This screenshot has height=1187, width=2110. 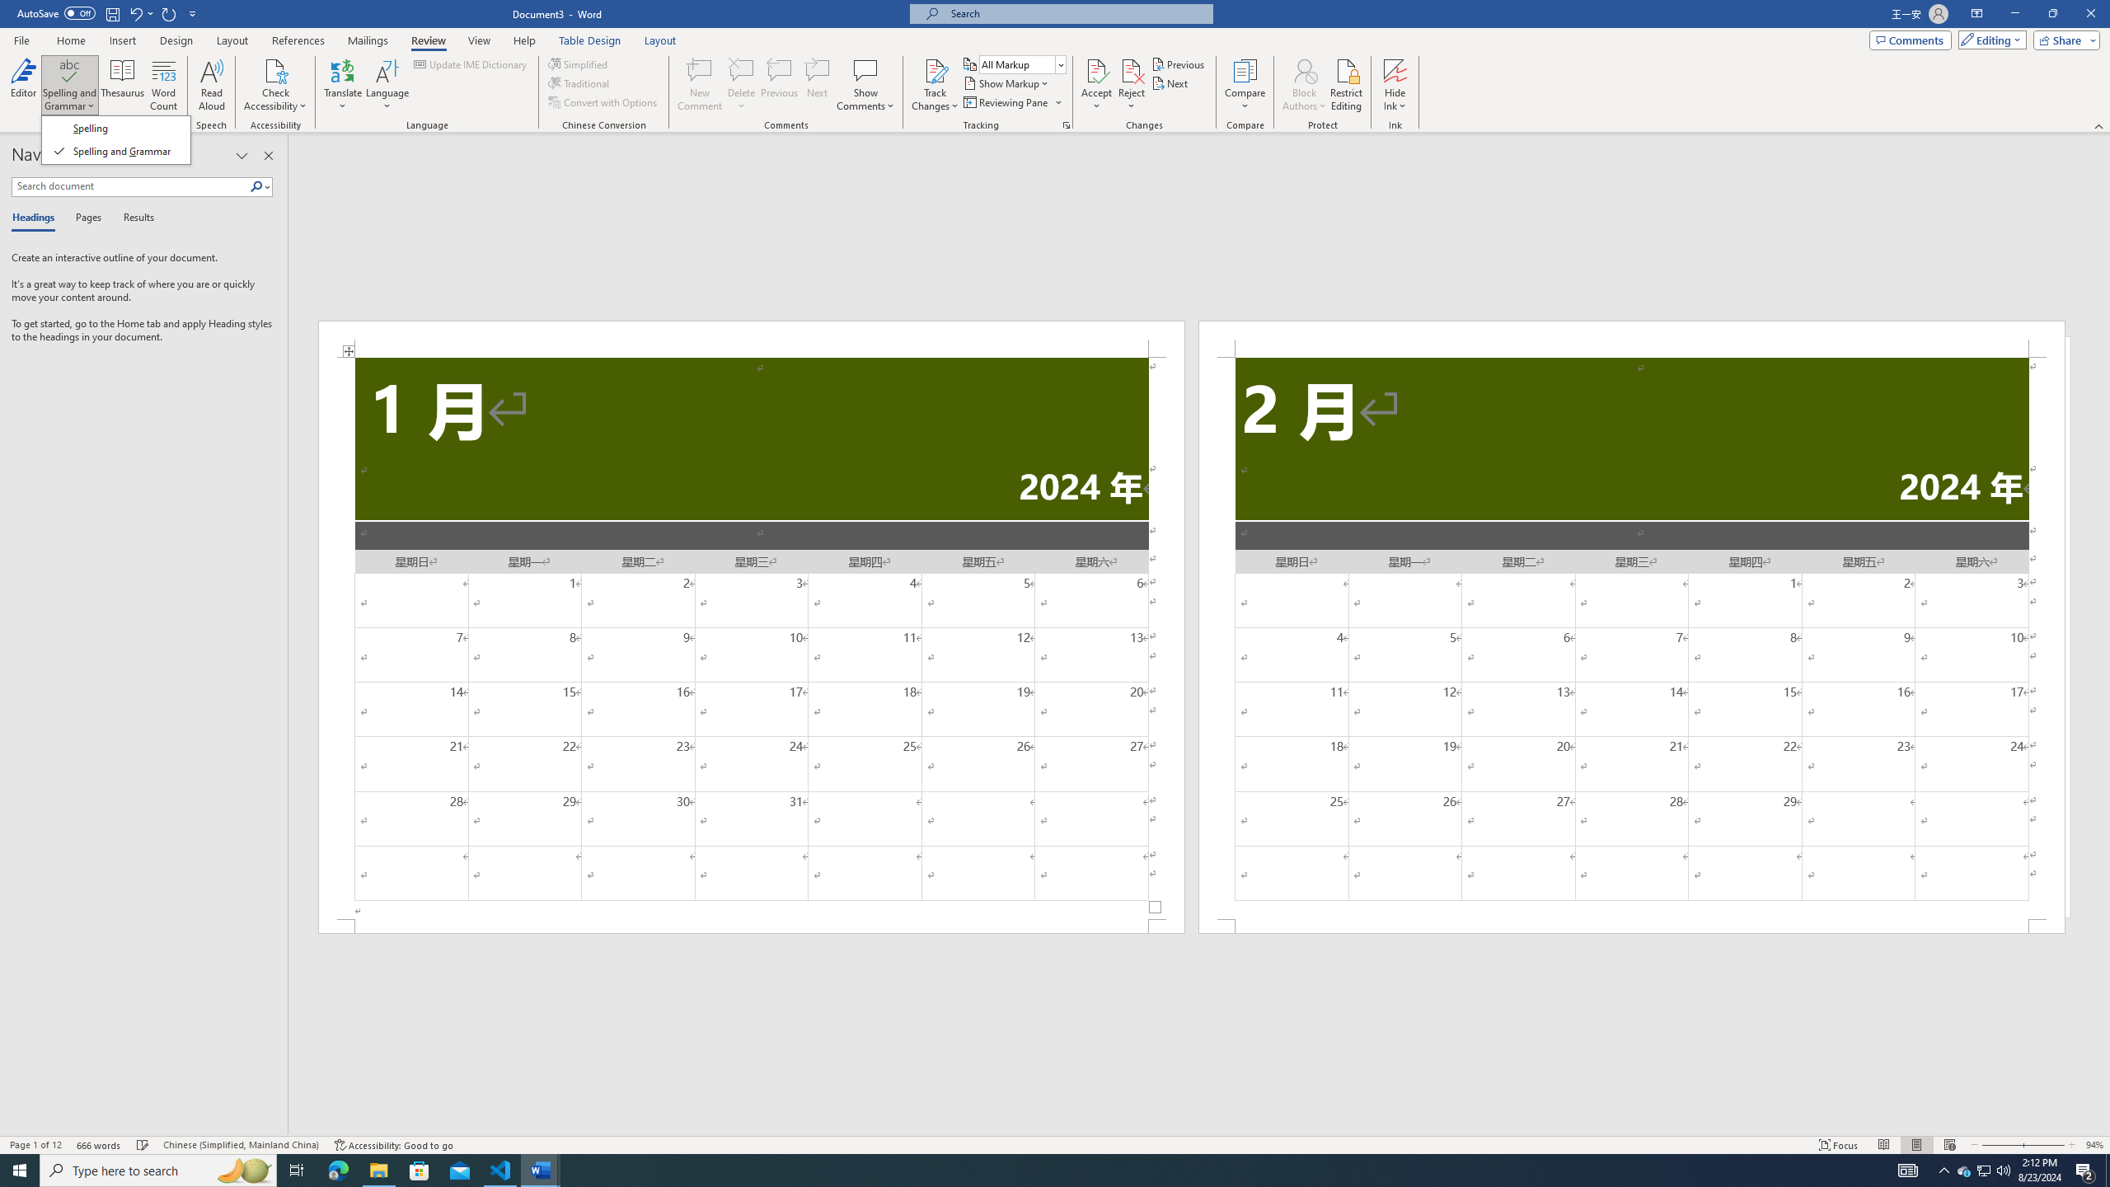 What do you see at coordinates (1007, 82) in the screenshot?
I see `Show Markup` at bounding box center [1007, 82].